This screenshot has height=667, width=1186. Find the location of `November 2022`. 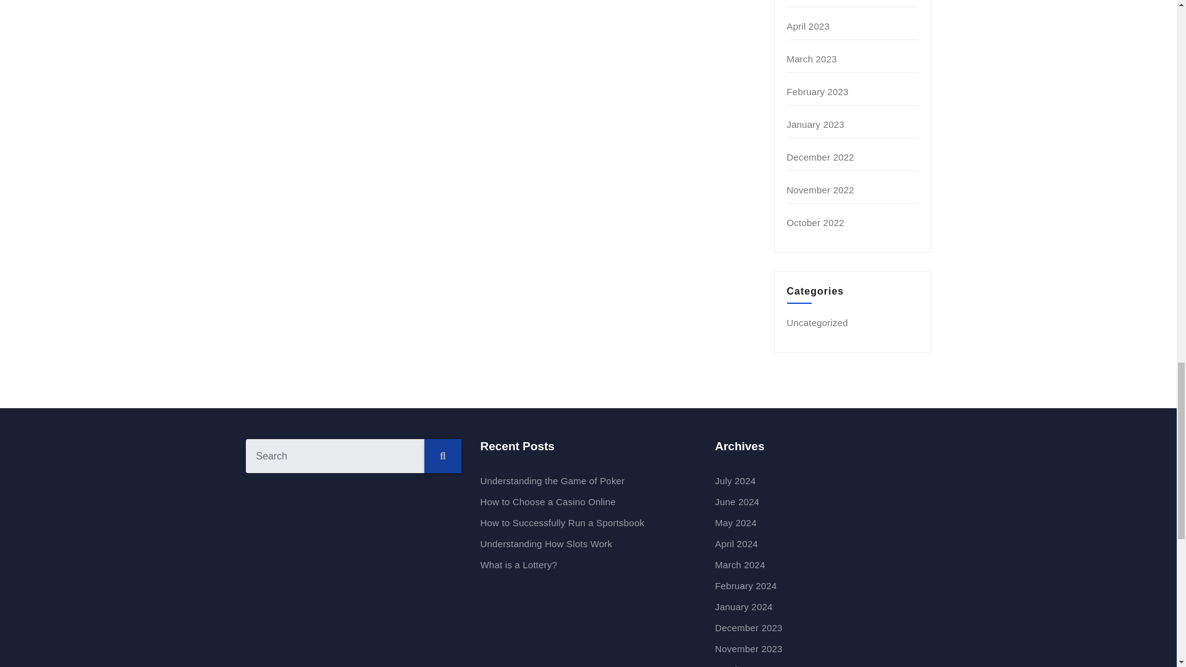

November 2022 is located at coordinates (820, 190).